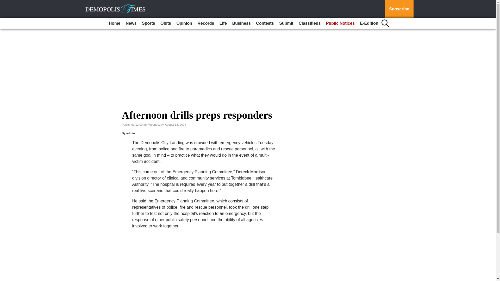 The height and width of the screenshot is (281, 500). Describe the element at coordinates (241, 23) in the screenshot. I see `Business` at that location.